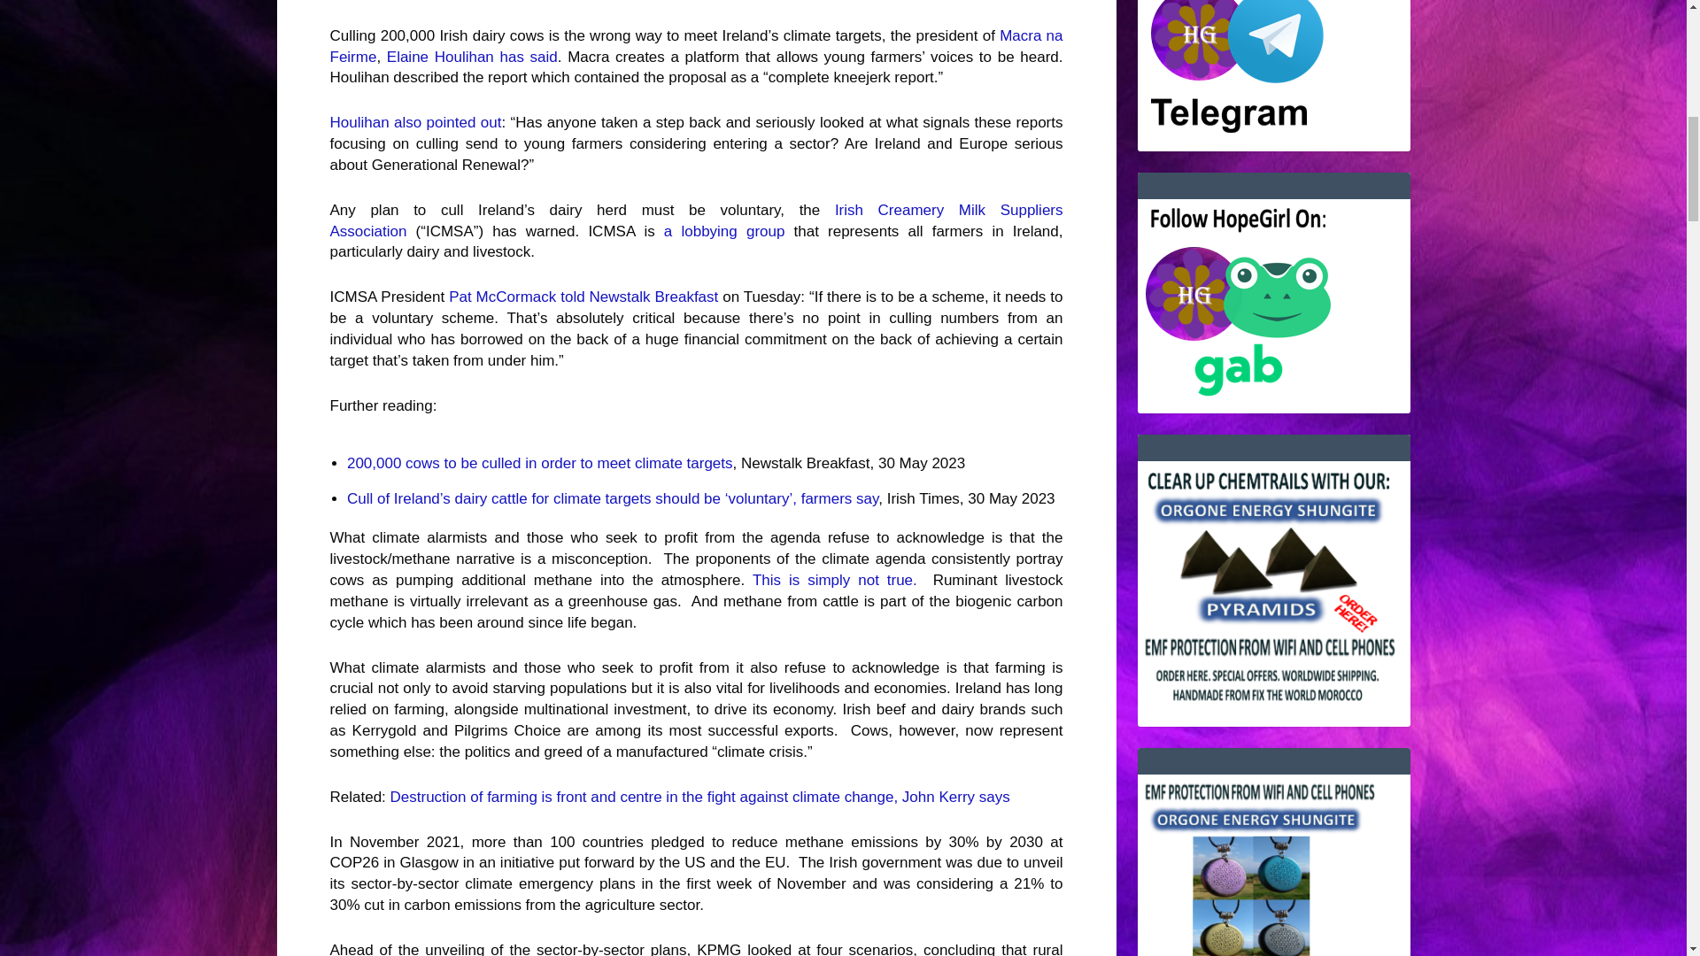  I want to click on a lobbying group, so click(724, 231).